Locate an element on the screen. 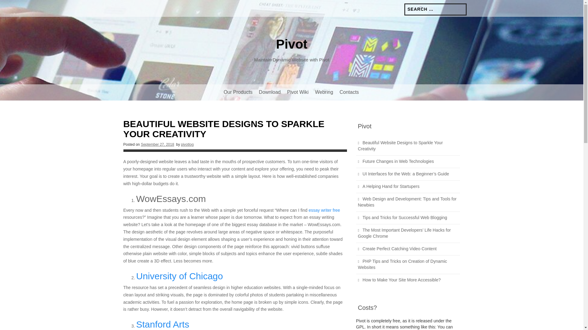 This screenshot has height=330, width=588. A Helping Hand for Startupers is located at coordinates (391, 186).